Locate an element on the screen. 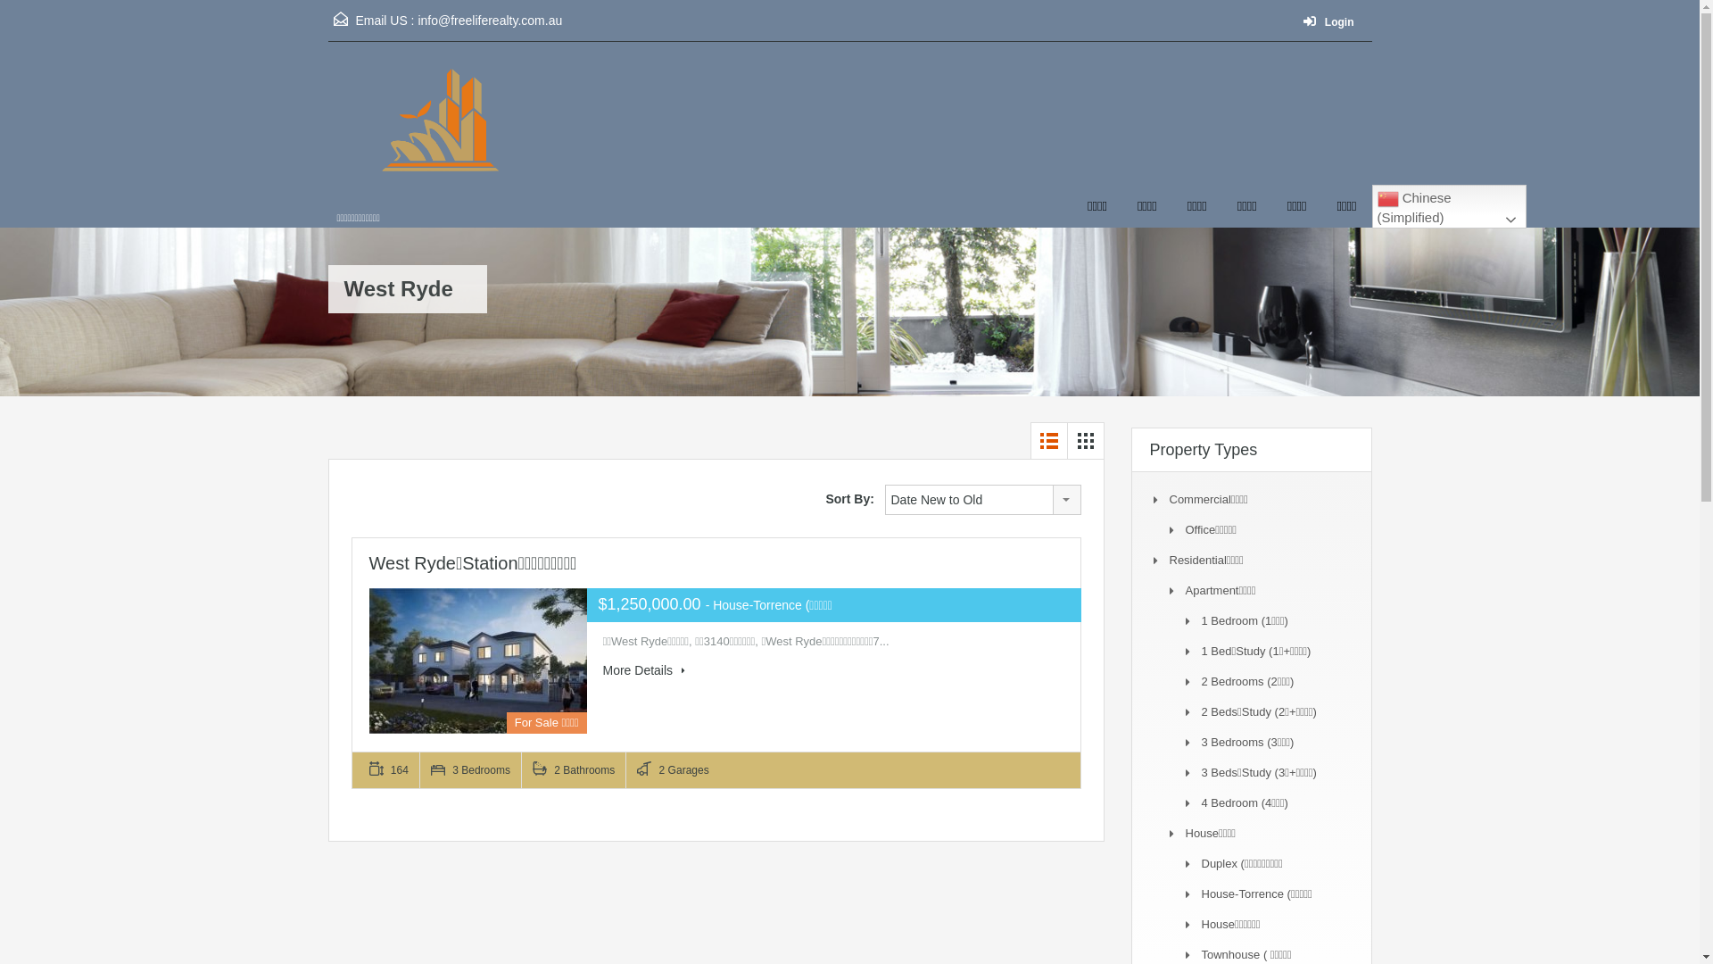  Login is located at coordinates (1333, 23).